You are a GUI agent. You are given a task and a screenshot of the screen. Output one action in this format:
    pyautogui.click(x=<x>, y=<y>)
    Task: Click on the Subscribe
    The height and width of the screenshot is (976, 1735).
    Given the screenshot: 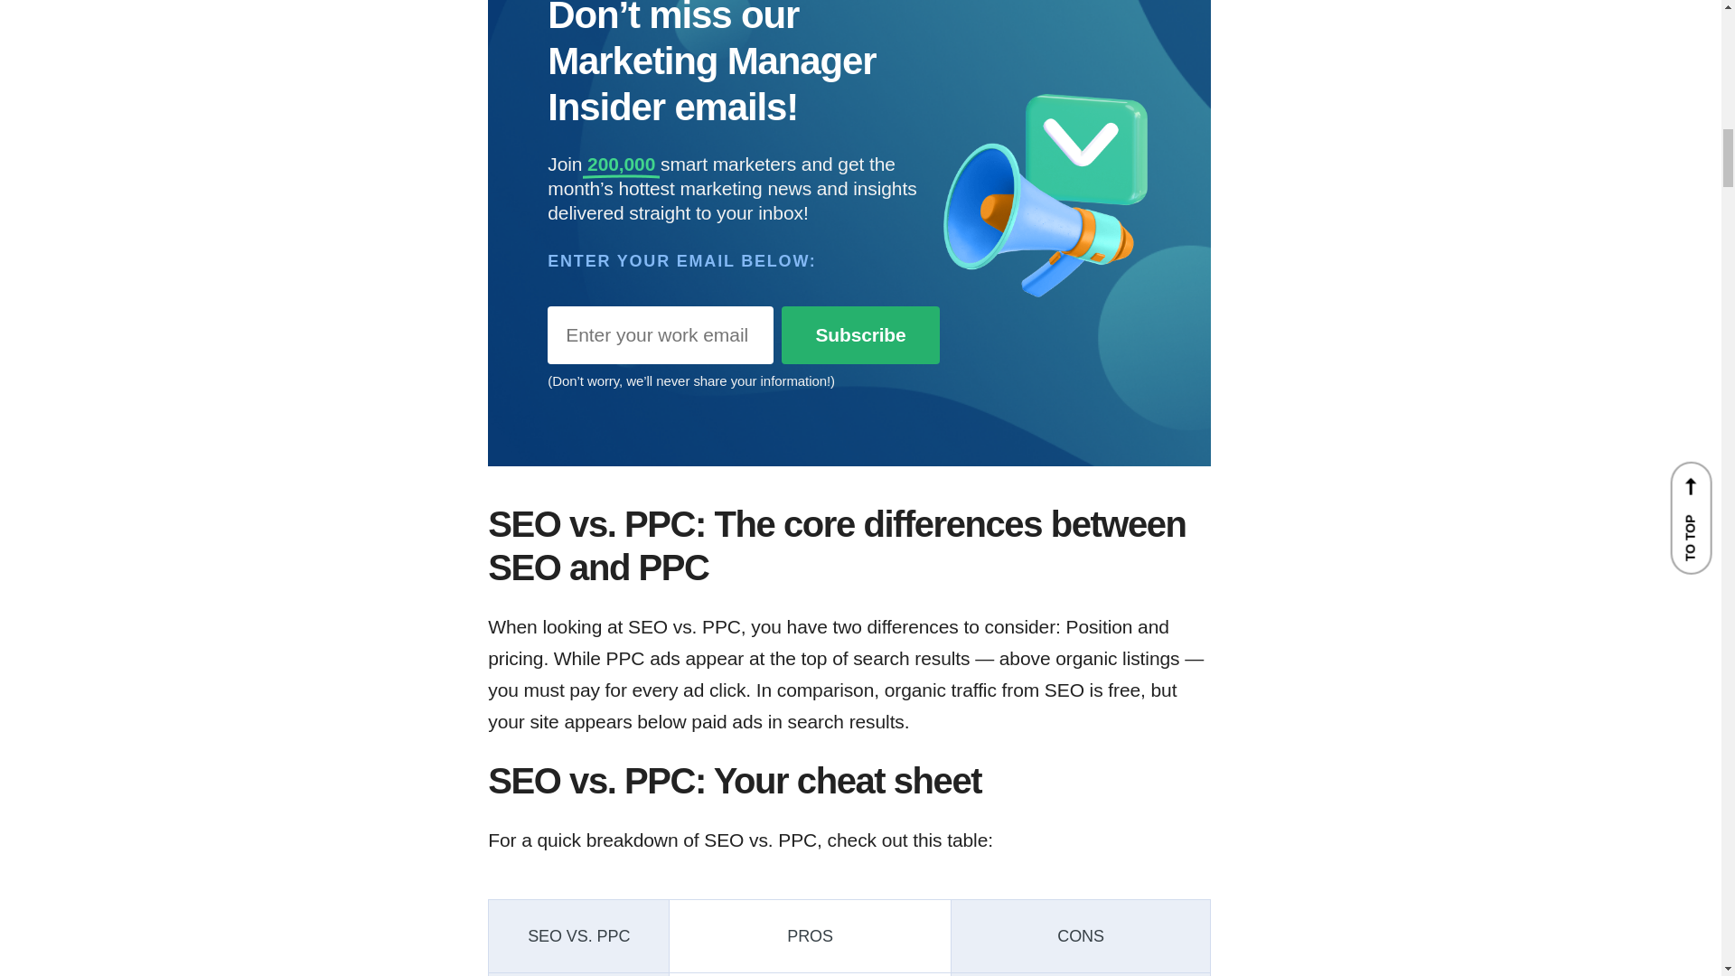 What is the action you would take?
    pyautogui.click(x=860, y=334)
    